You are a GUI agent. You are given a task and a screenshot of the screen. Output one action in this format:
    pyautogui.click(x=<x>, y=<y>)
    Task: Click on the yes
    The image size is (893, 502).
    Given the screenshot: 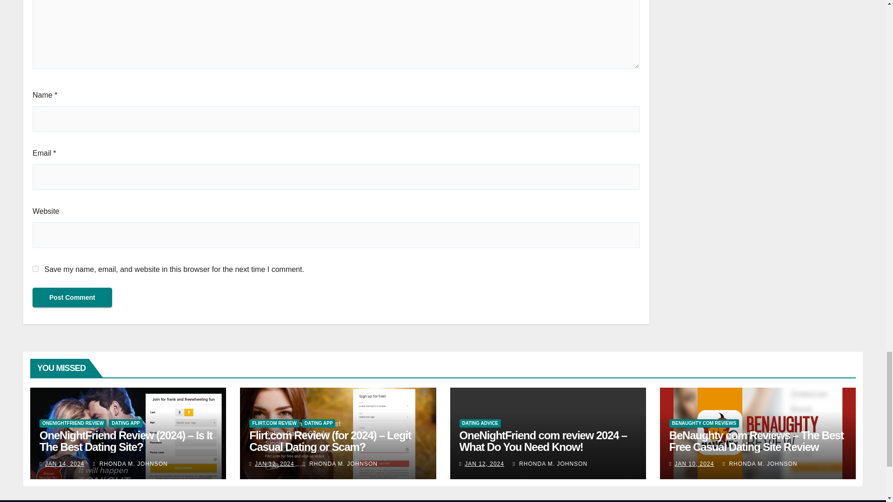 What is the action you would take?
    pyautogui.click(x=35, y=269)
    